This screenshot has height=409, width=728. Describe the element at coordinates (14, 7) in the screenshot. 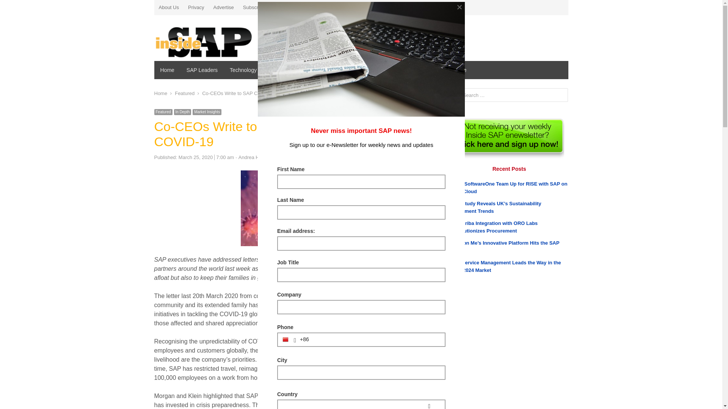

I see `Search` at that location.